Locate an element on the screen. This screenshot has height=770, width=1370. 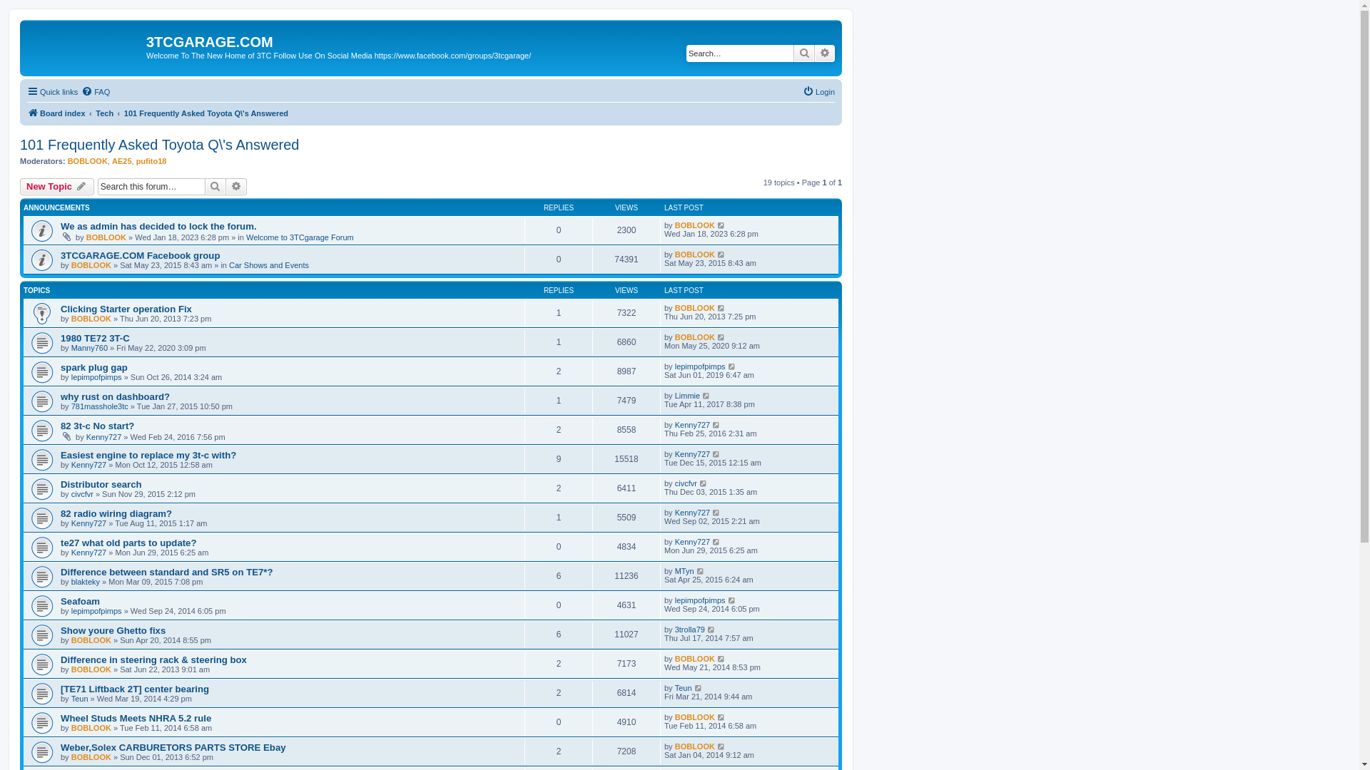
82 radio wiring diagram? is located at coordinates (116, 513).